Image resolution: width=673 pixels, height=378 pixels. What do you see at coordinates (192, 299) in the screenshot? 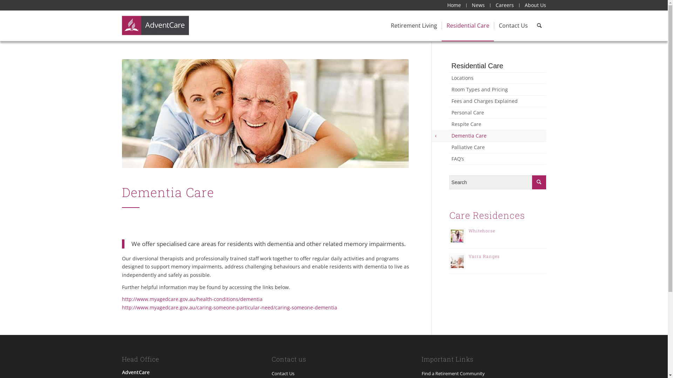
I see `http://www.myagedcare.gov.au/health-conditions/dementia` at bounding box center [192, 299].